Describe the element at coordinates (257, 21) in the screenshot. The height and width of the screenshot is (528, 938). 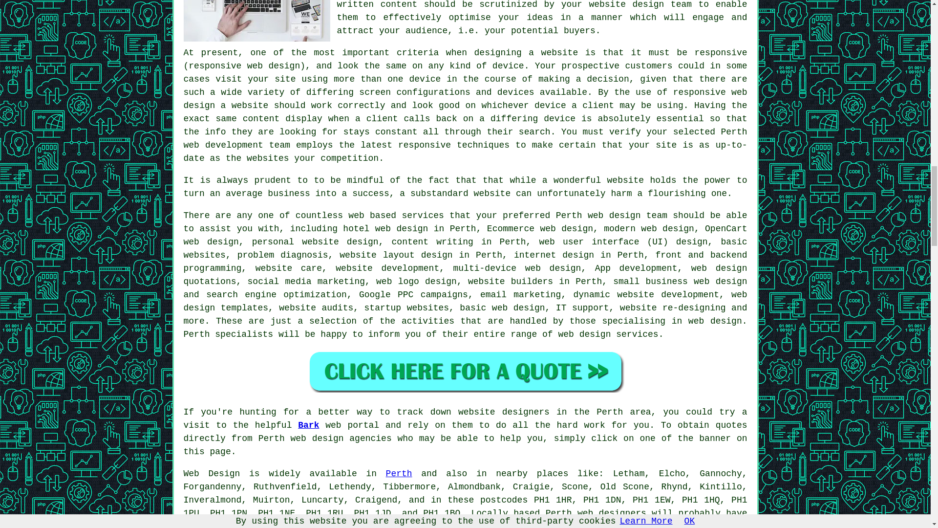
I see `Web Designers in Perth, Scotland - Web Development` at that location.